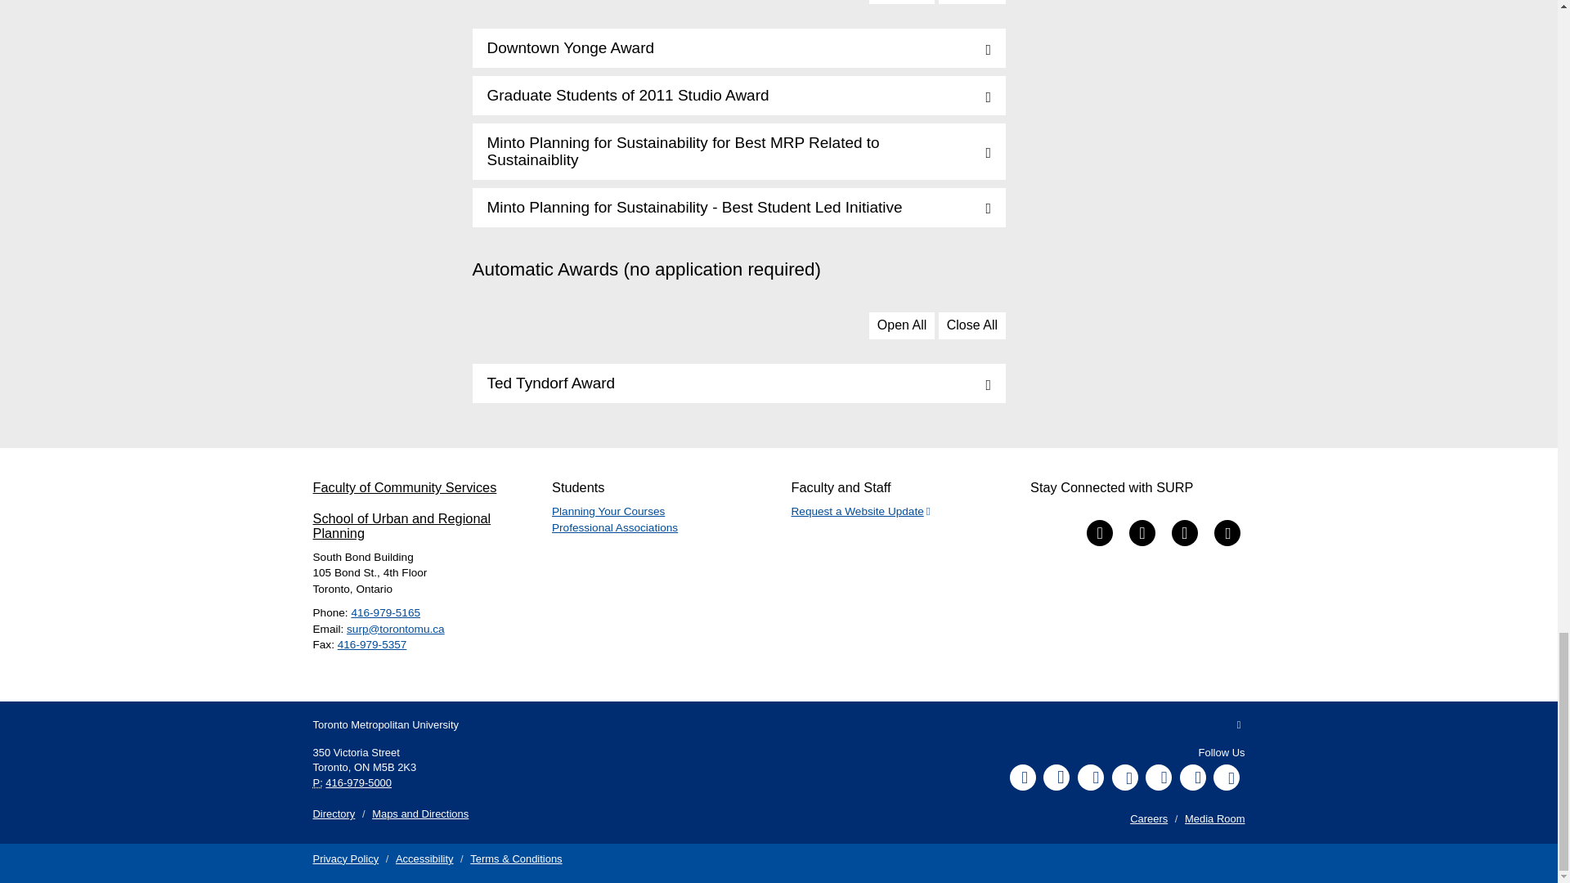 The image size is (1570, 883). What do you see at coordinates (1142, 533) in the screenshot?
I see `twitter` at bounding box center [1142, 533].